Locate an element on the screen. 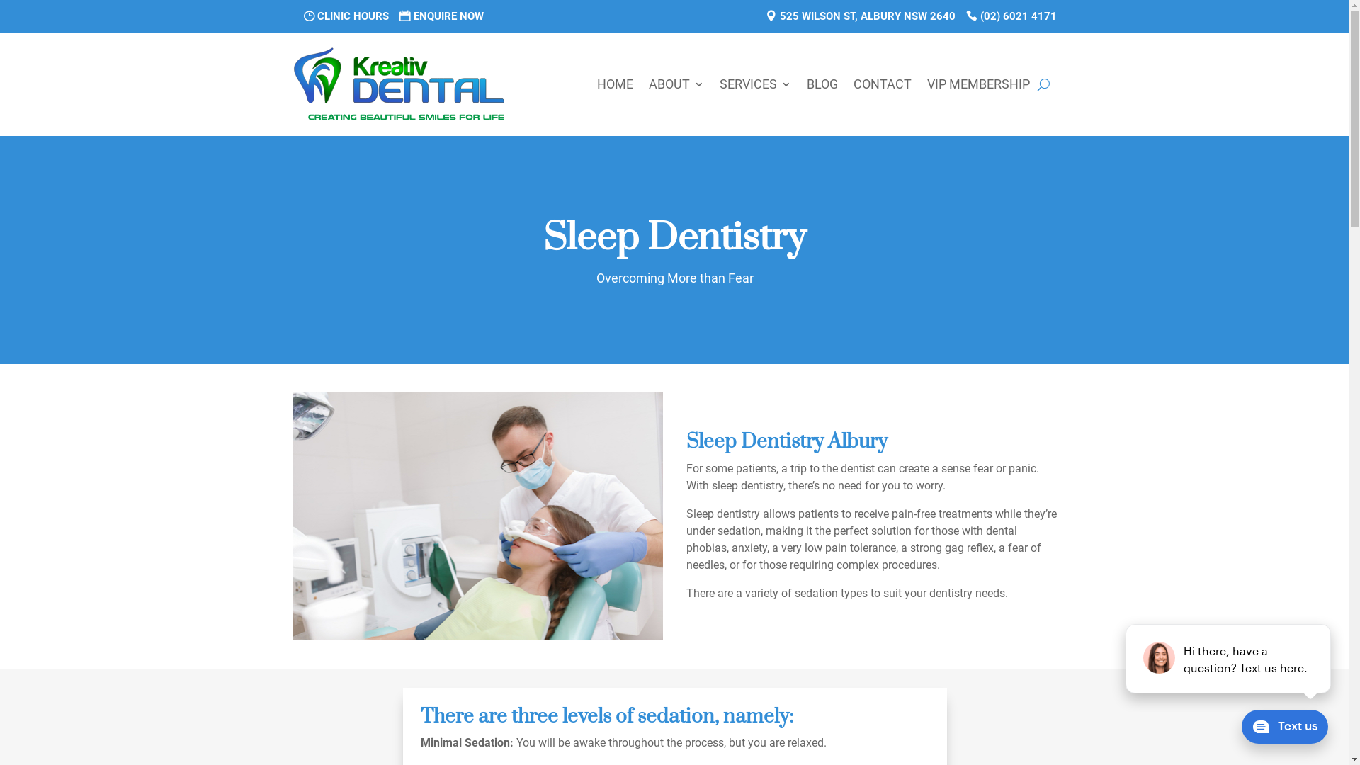 The width and height of the screenshot is (1360, 765). CONTACT is located at coordinates (882, 84).